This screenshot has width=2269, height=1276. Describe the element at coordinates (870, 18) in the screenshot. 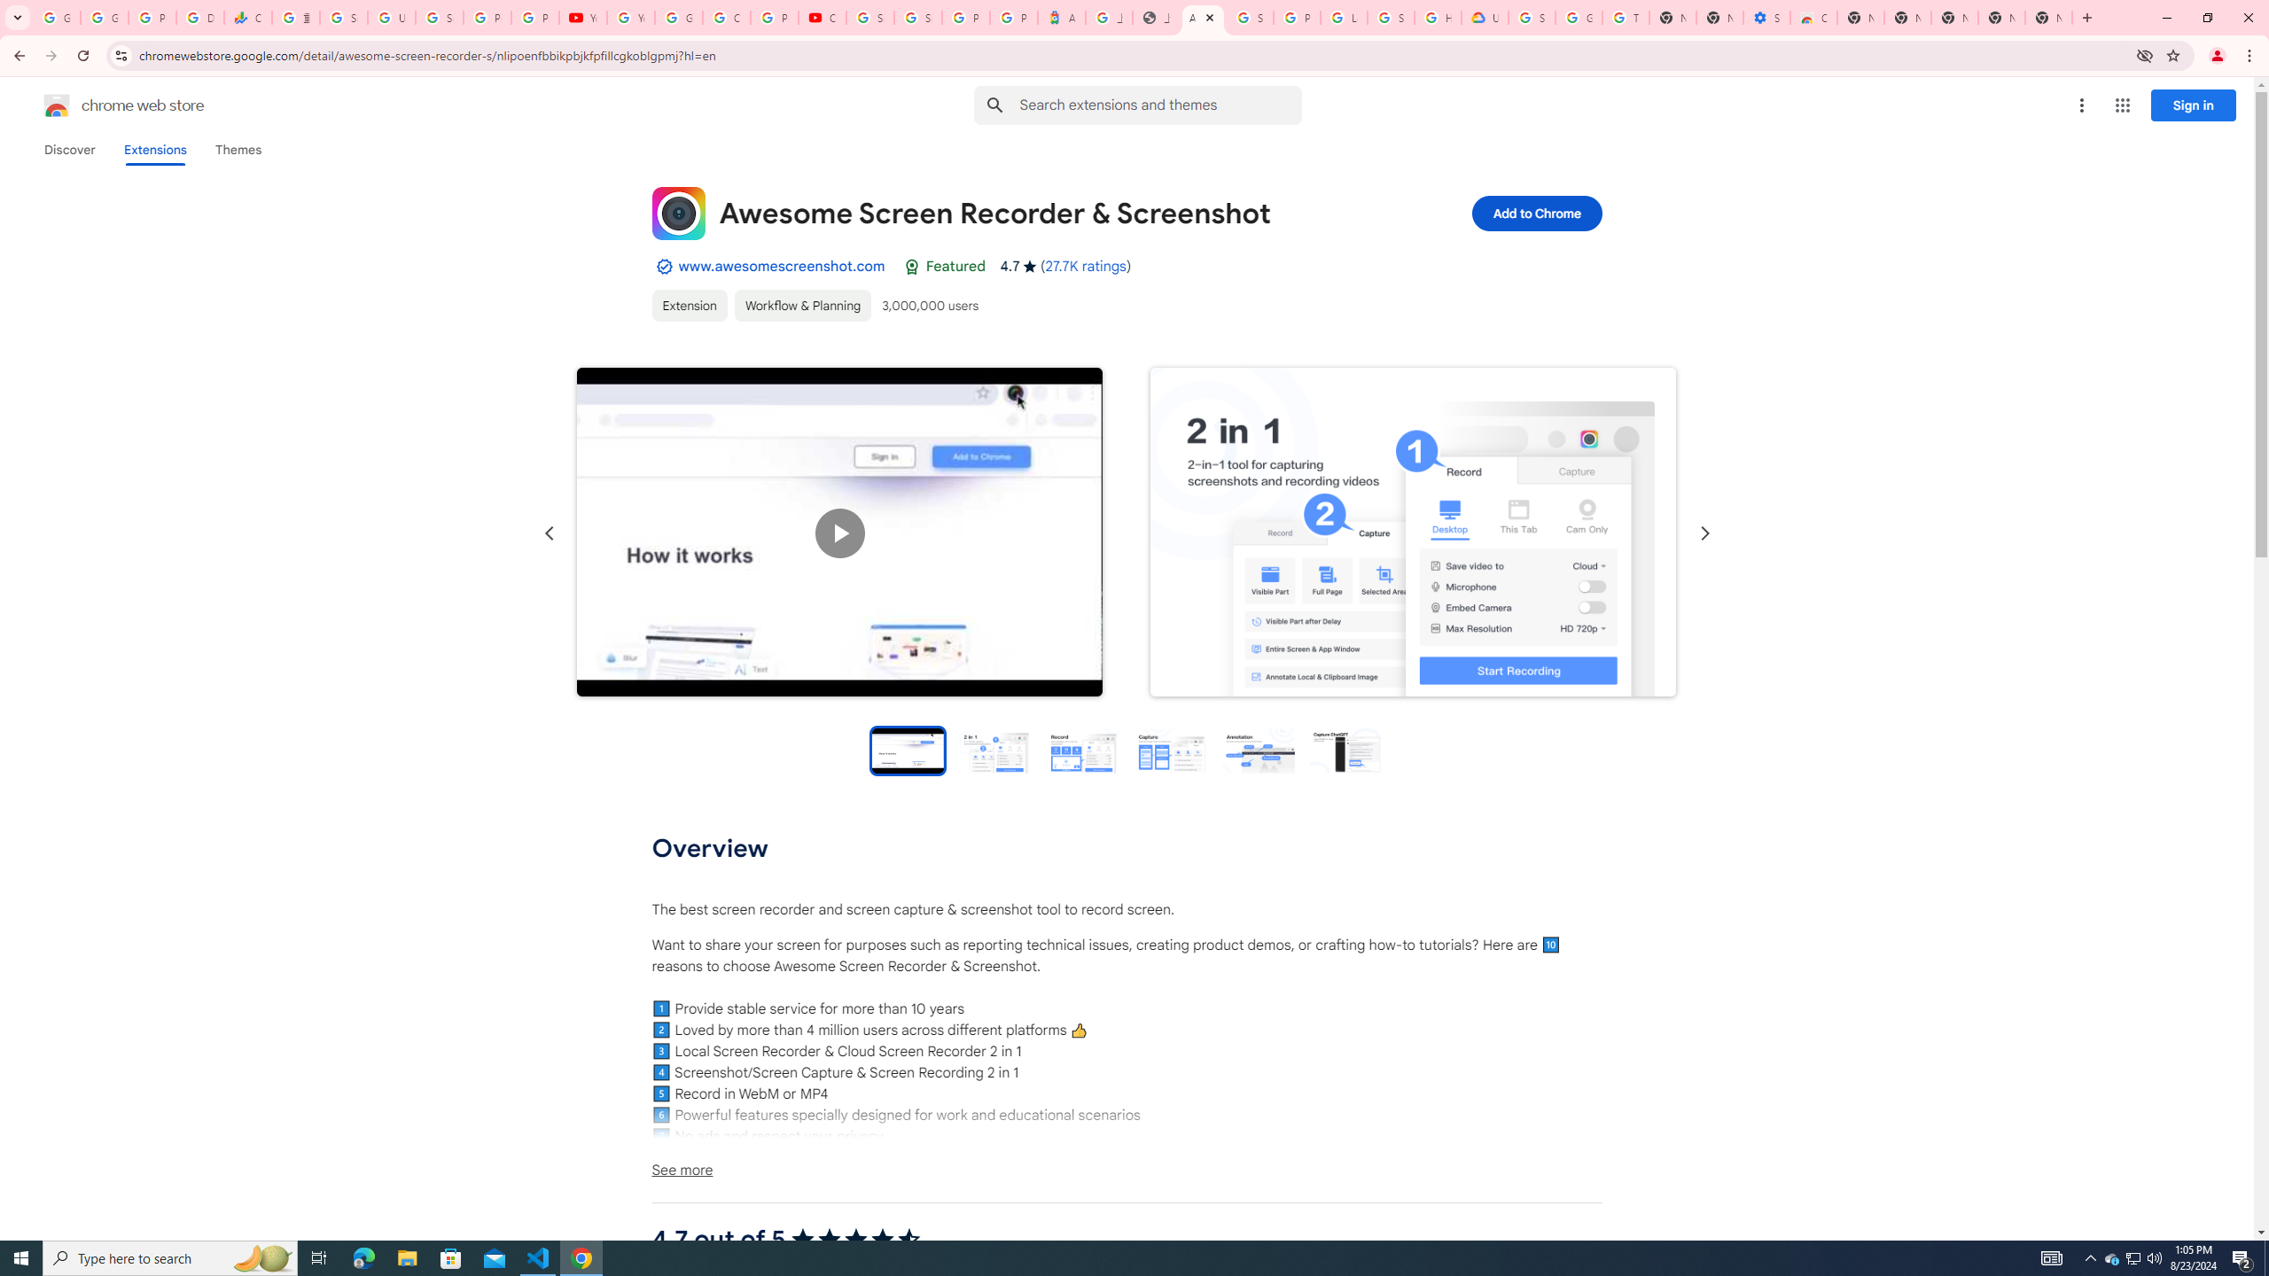

I see `Sign in - Google Accounts` at that location.